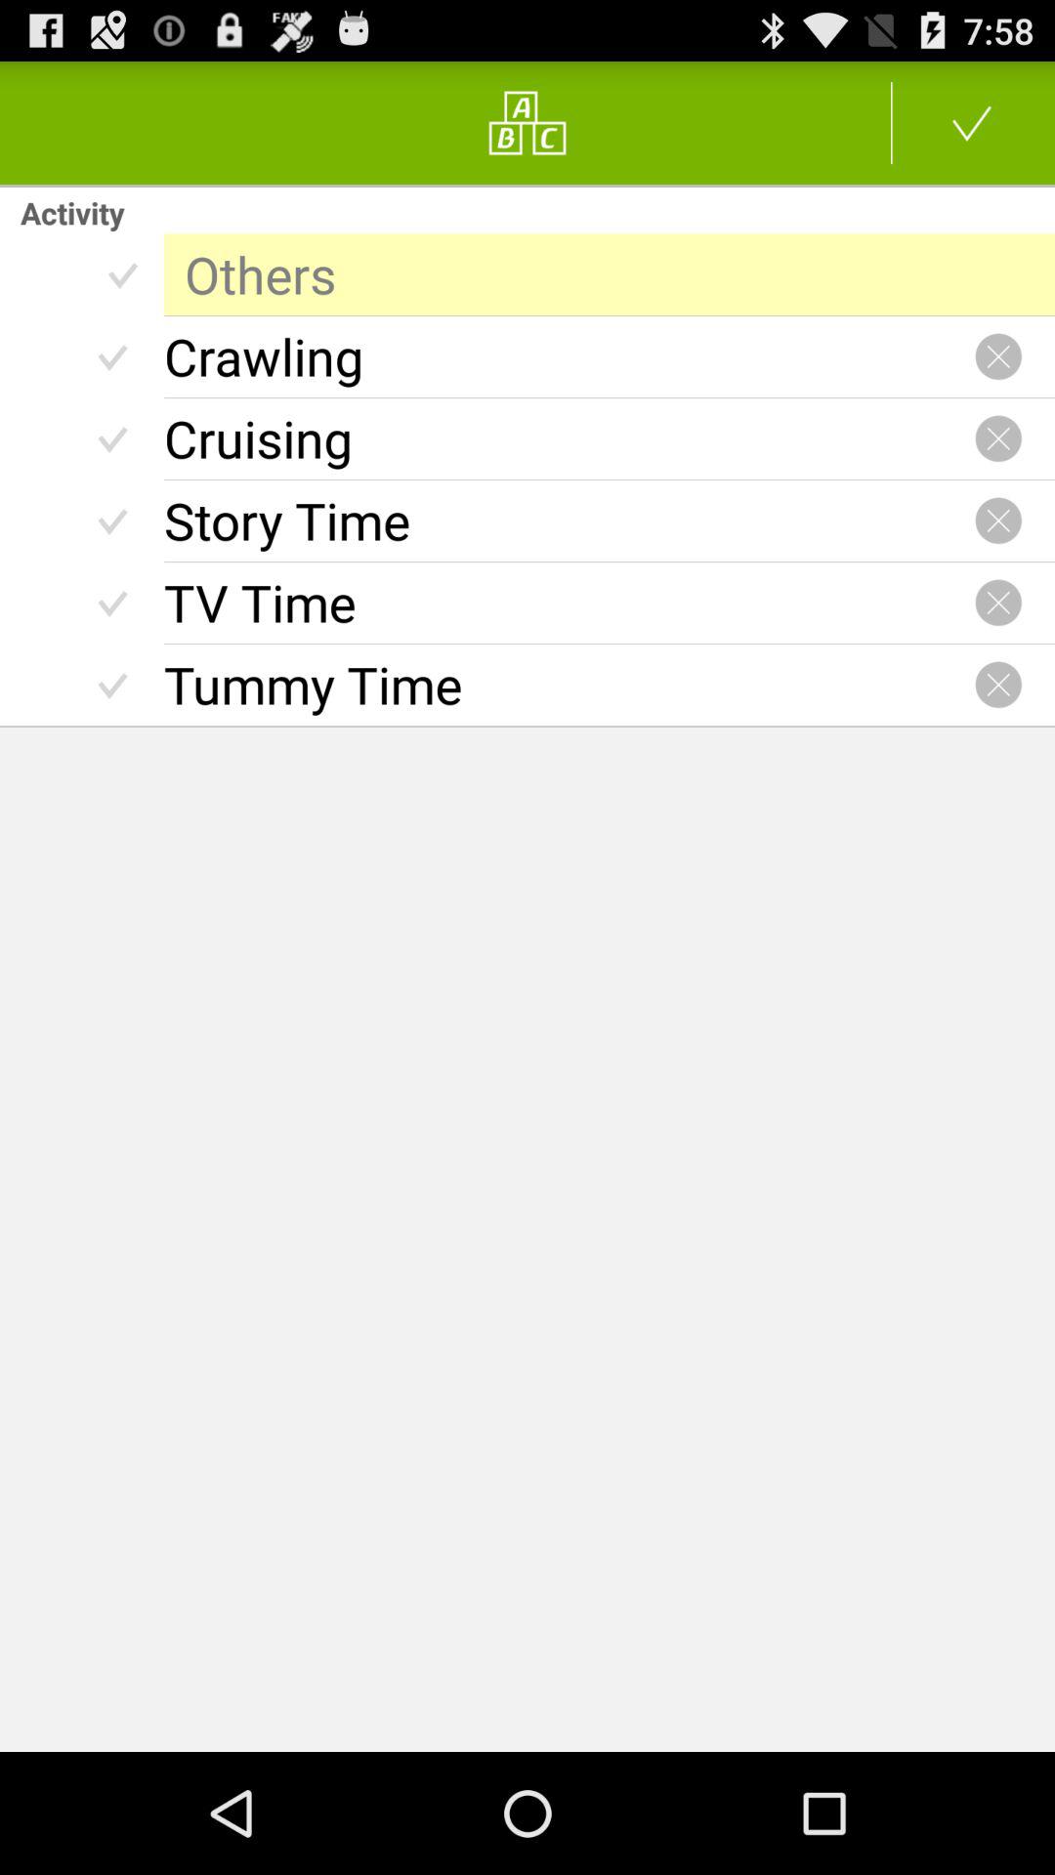 This screenshot has width=1055, height=1875. Describe the element at coordinates (998, 685) in the screenshot. I see `go to close` at that location.